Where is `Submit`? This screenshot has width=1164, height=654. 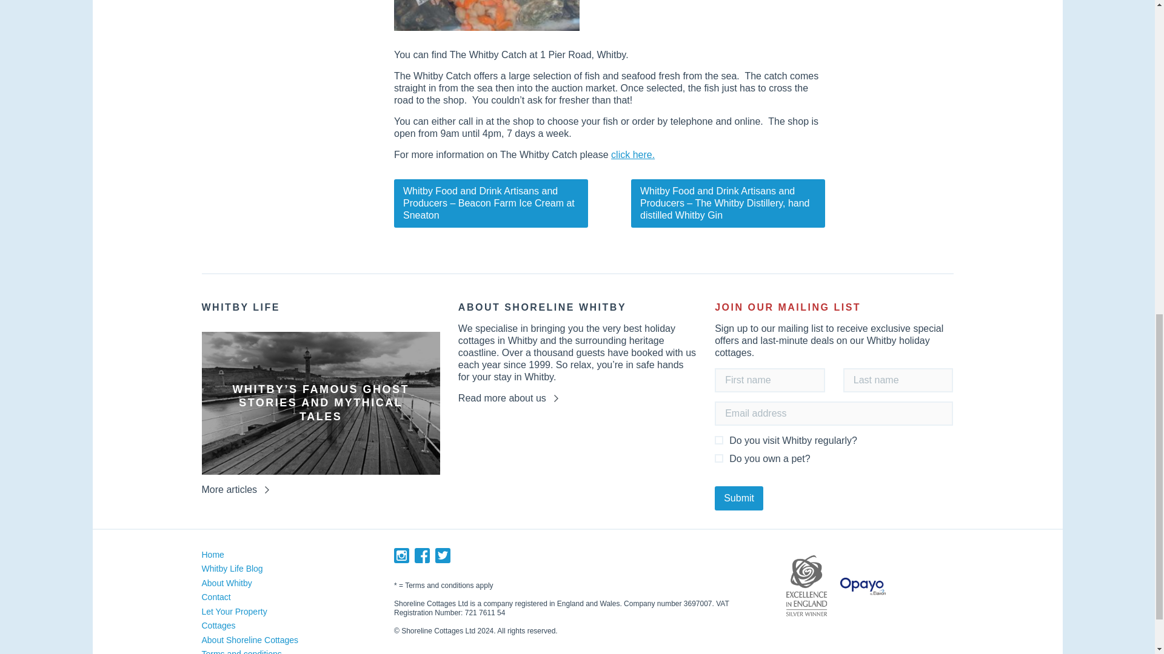 Submit is located at coordinates (738, 498).